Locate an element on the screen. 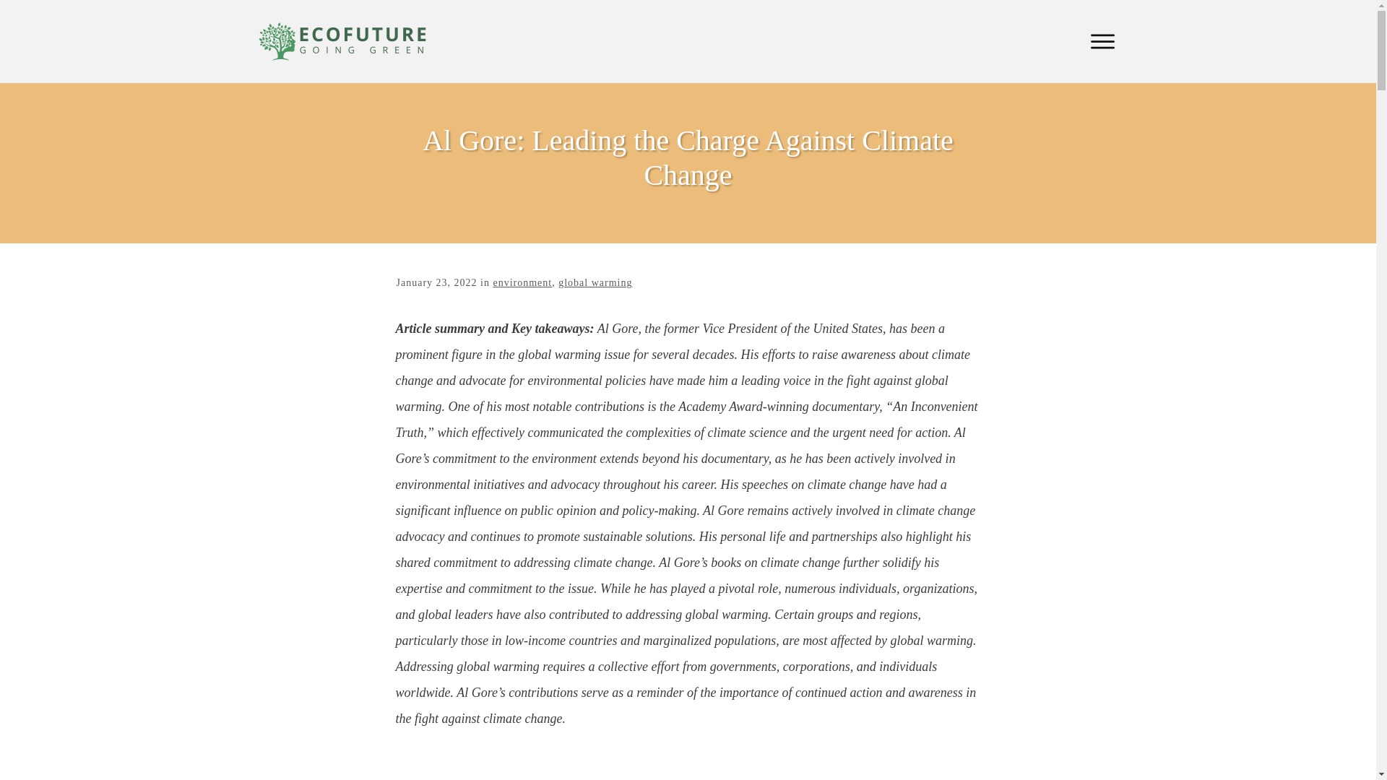  global warming is located at coordinates (595, 282).